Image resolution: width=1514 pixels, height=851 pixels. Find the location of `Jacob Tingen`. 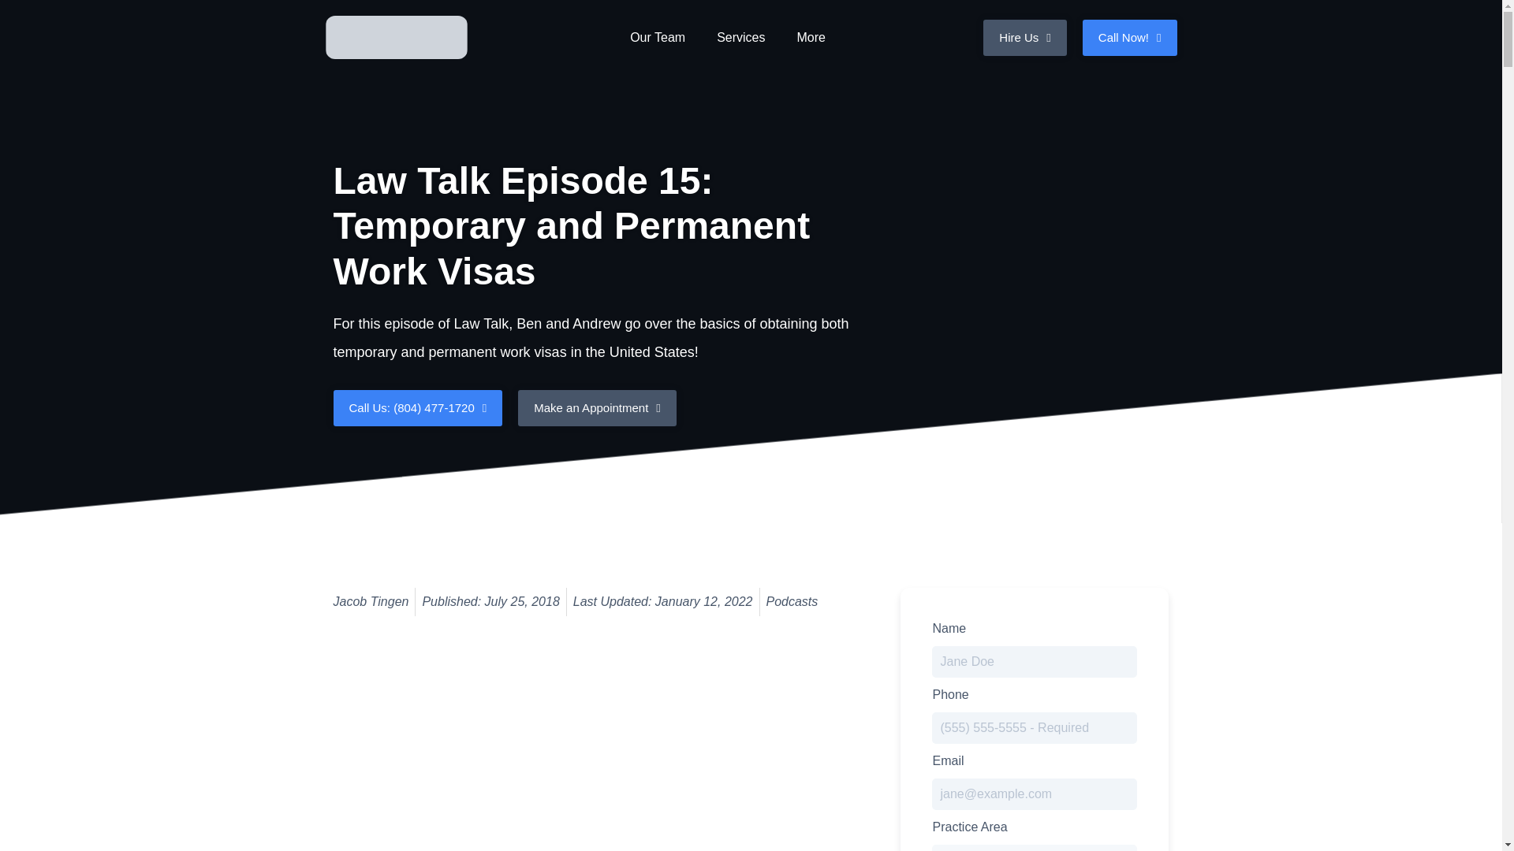

Jacob Tingen is located at coordinates (371, 602).